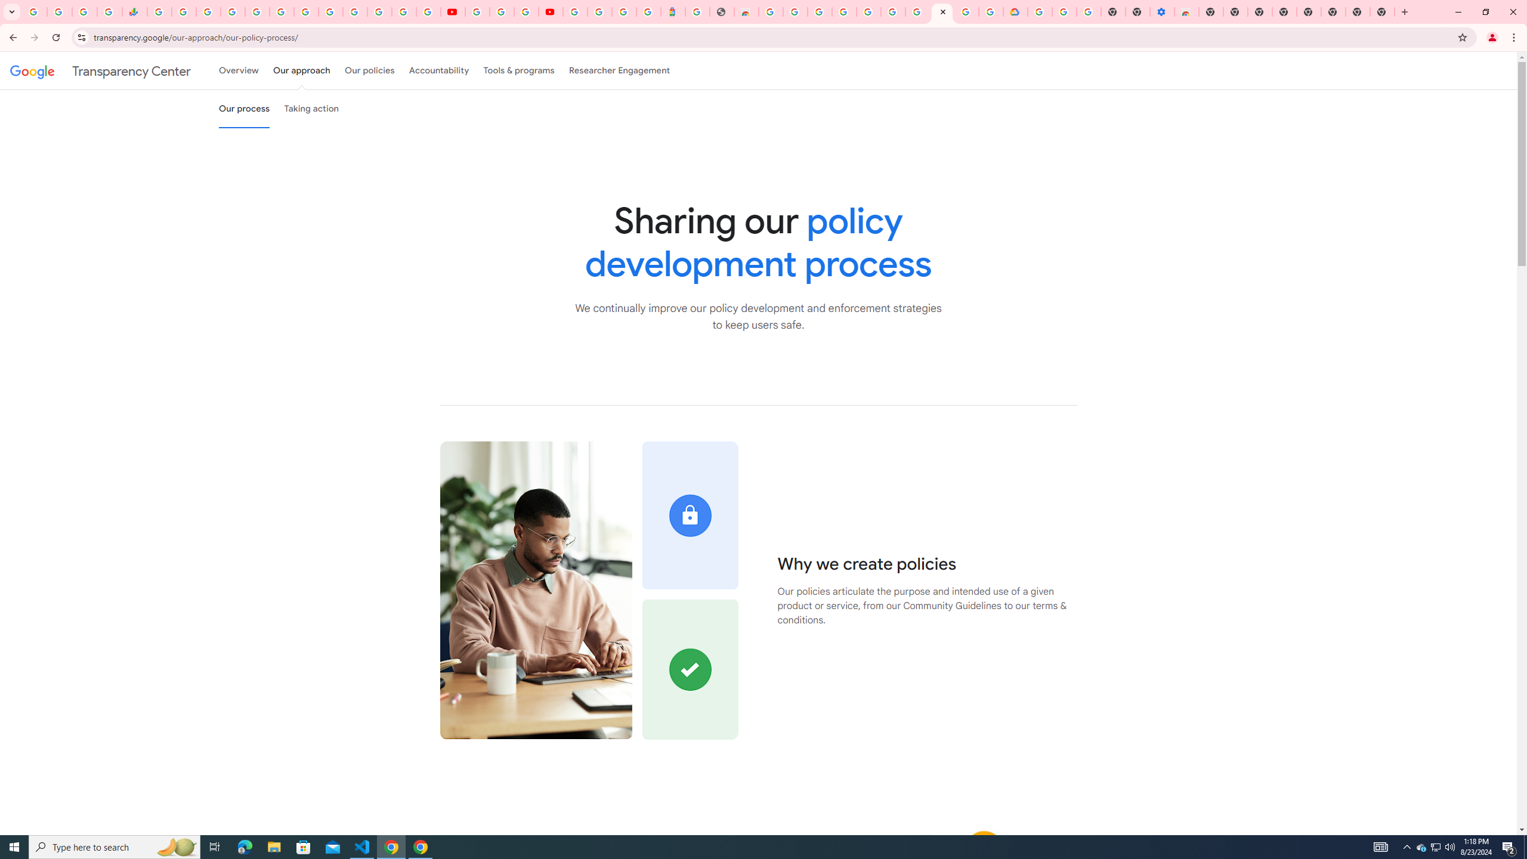  Describe the element at coordinates (233, 12) in the screenshot. I see `Sign in - Google Accounts` at that location.